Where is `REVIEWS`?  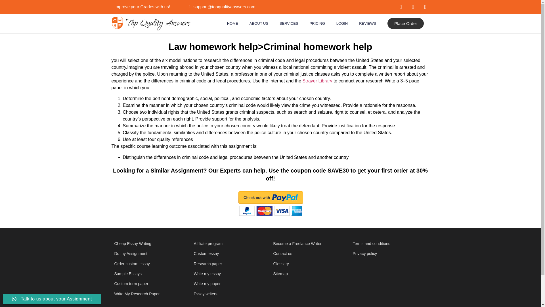 REVIEWS is located at coordinates (367, 23).